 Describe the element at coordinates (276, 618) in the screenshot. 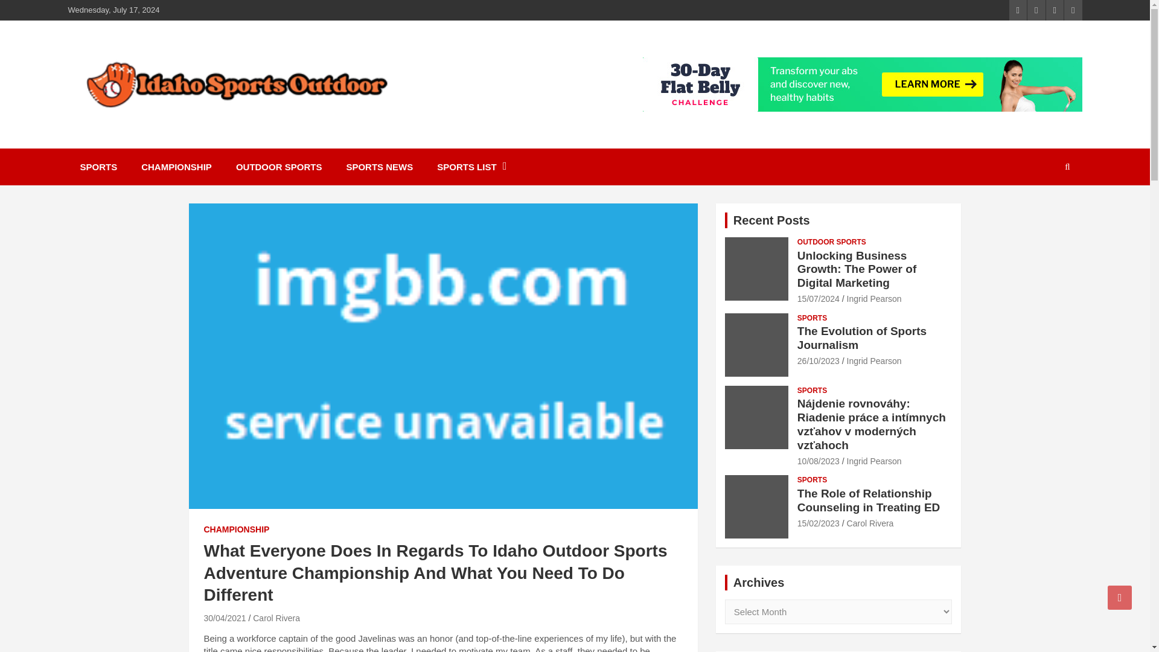

I see `Carol Rivera` at that location.